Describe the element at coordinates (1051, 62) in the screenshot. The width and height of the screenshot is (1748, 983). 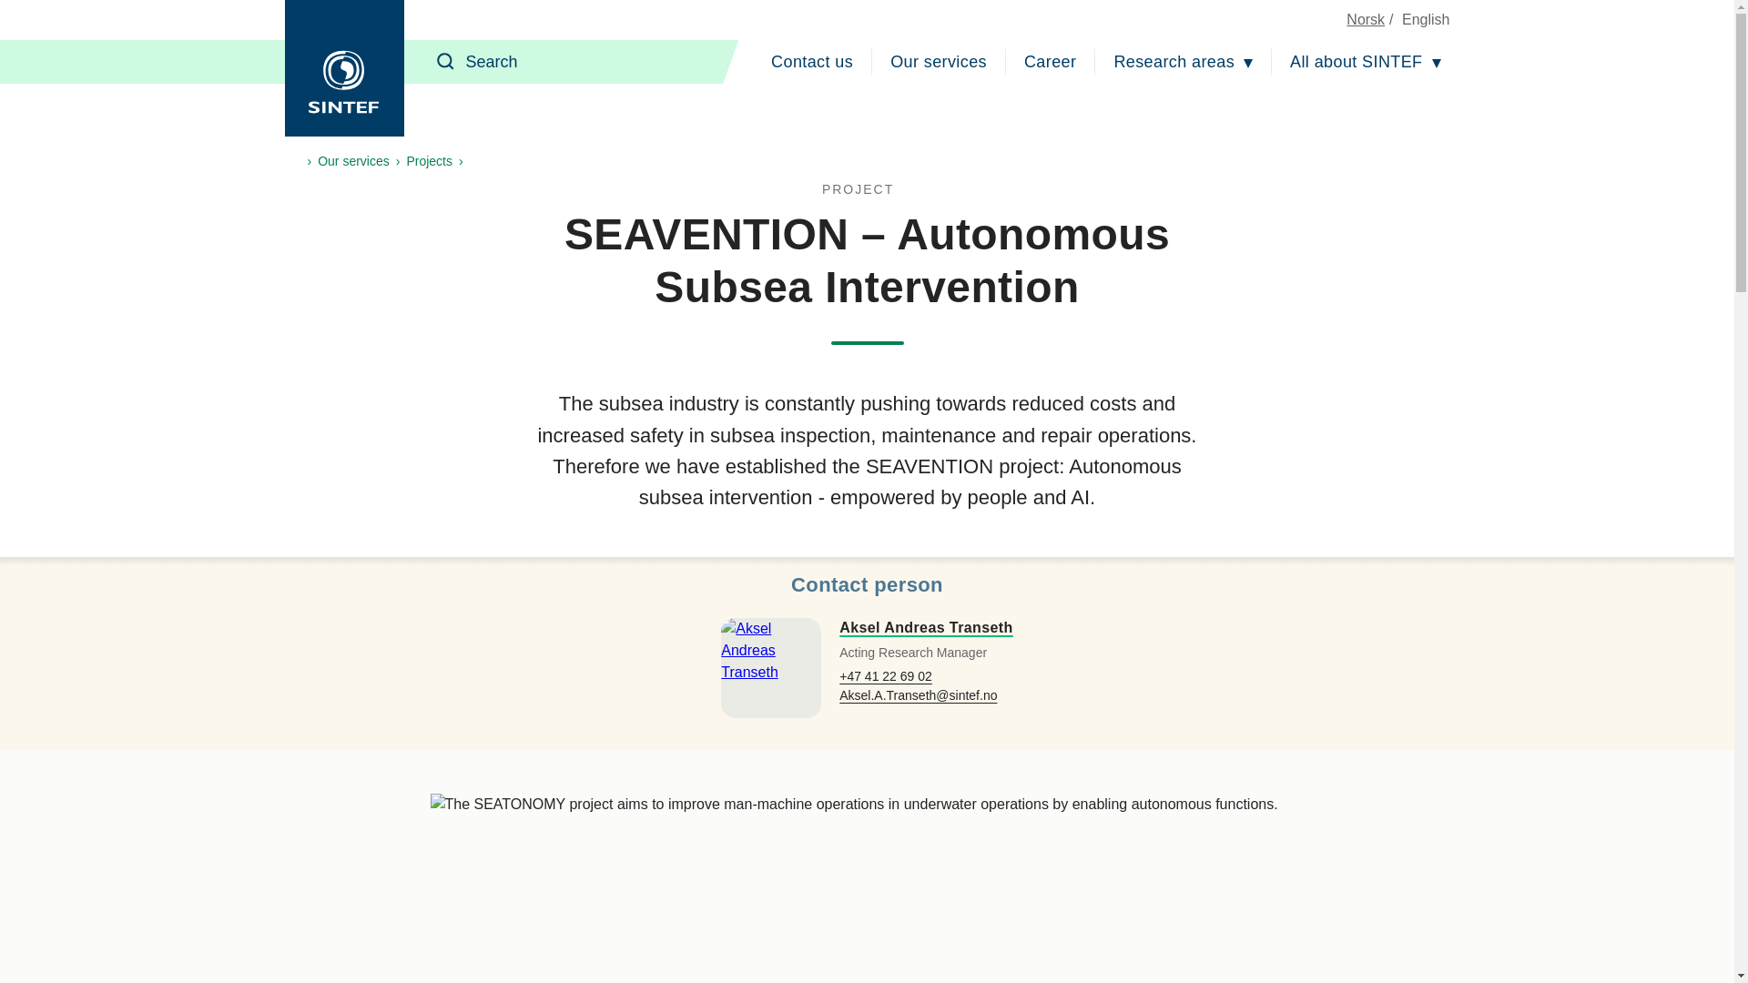
I see `Career` at that location.